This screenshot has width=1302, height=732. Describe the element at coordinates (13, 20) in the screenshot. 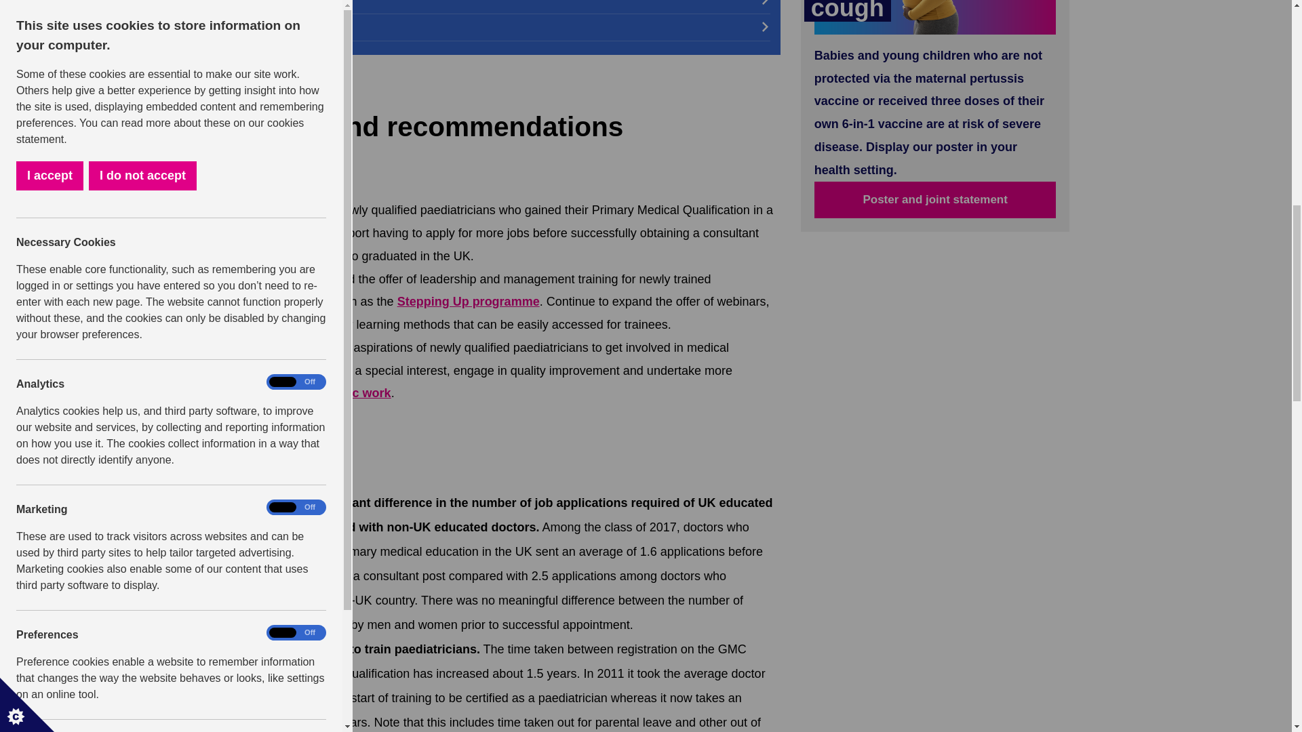

I see `Close` at that location.